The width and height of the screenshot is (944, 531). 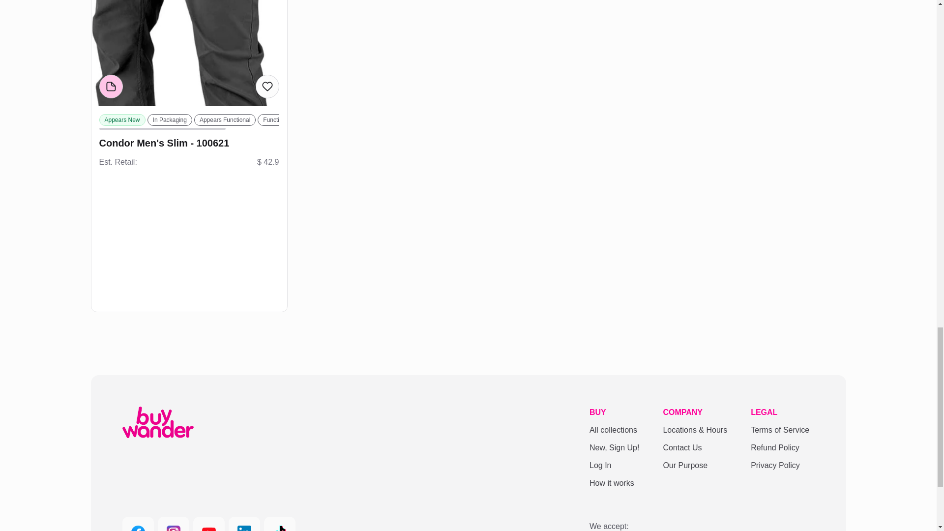 What do you see at coordinates (279, 524) in the screenshot?
I see `Tiktok` at bounding box center [279, 524].